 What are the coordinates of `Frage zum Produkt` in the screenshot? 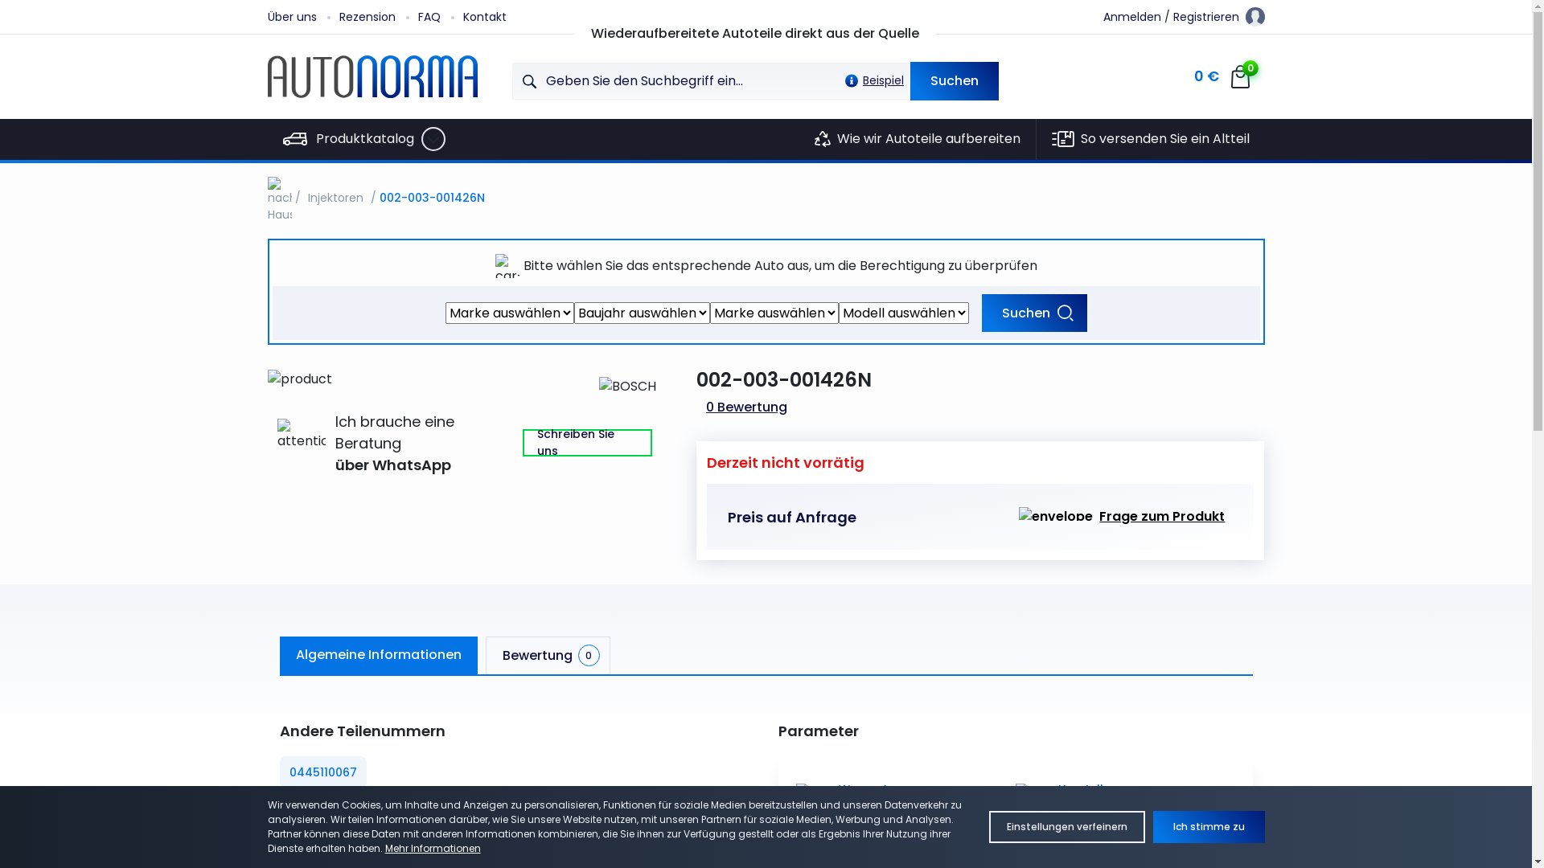 It's located at (1122, 517).